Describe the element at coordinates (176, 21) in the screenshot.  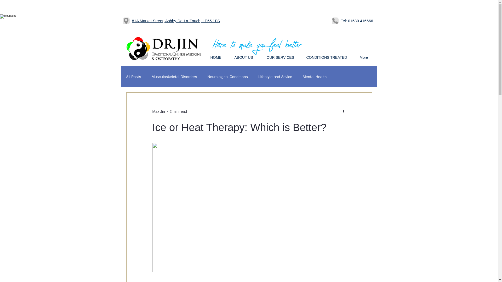
I see `81A Market Street, Ashby-De-La-Zouch, LE65 1FS` at that location.